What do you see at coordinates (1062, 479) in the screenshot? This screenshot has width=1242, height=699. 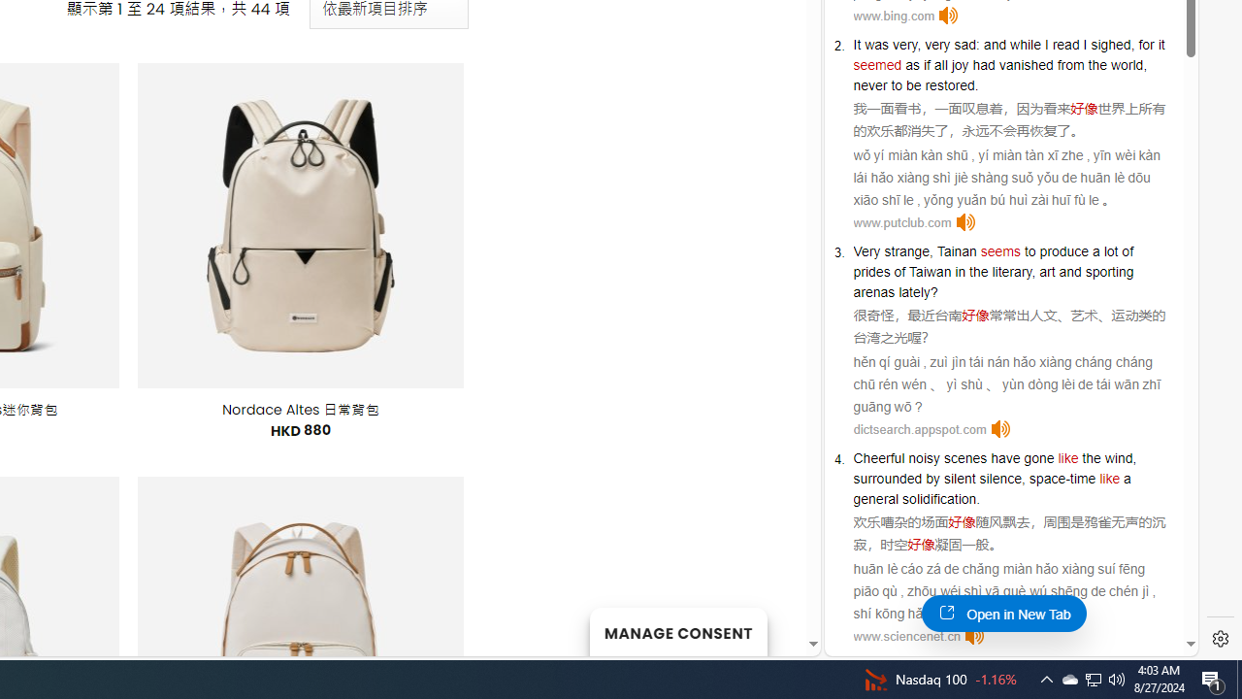 I see `space-time` at bounding box center [1062, 479].